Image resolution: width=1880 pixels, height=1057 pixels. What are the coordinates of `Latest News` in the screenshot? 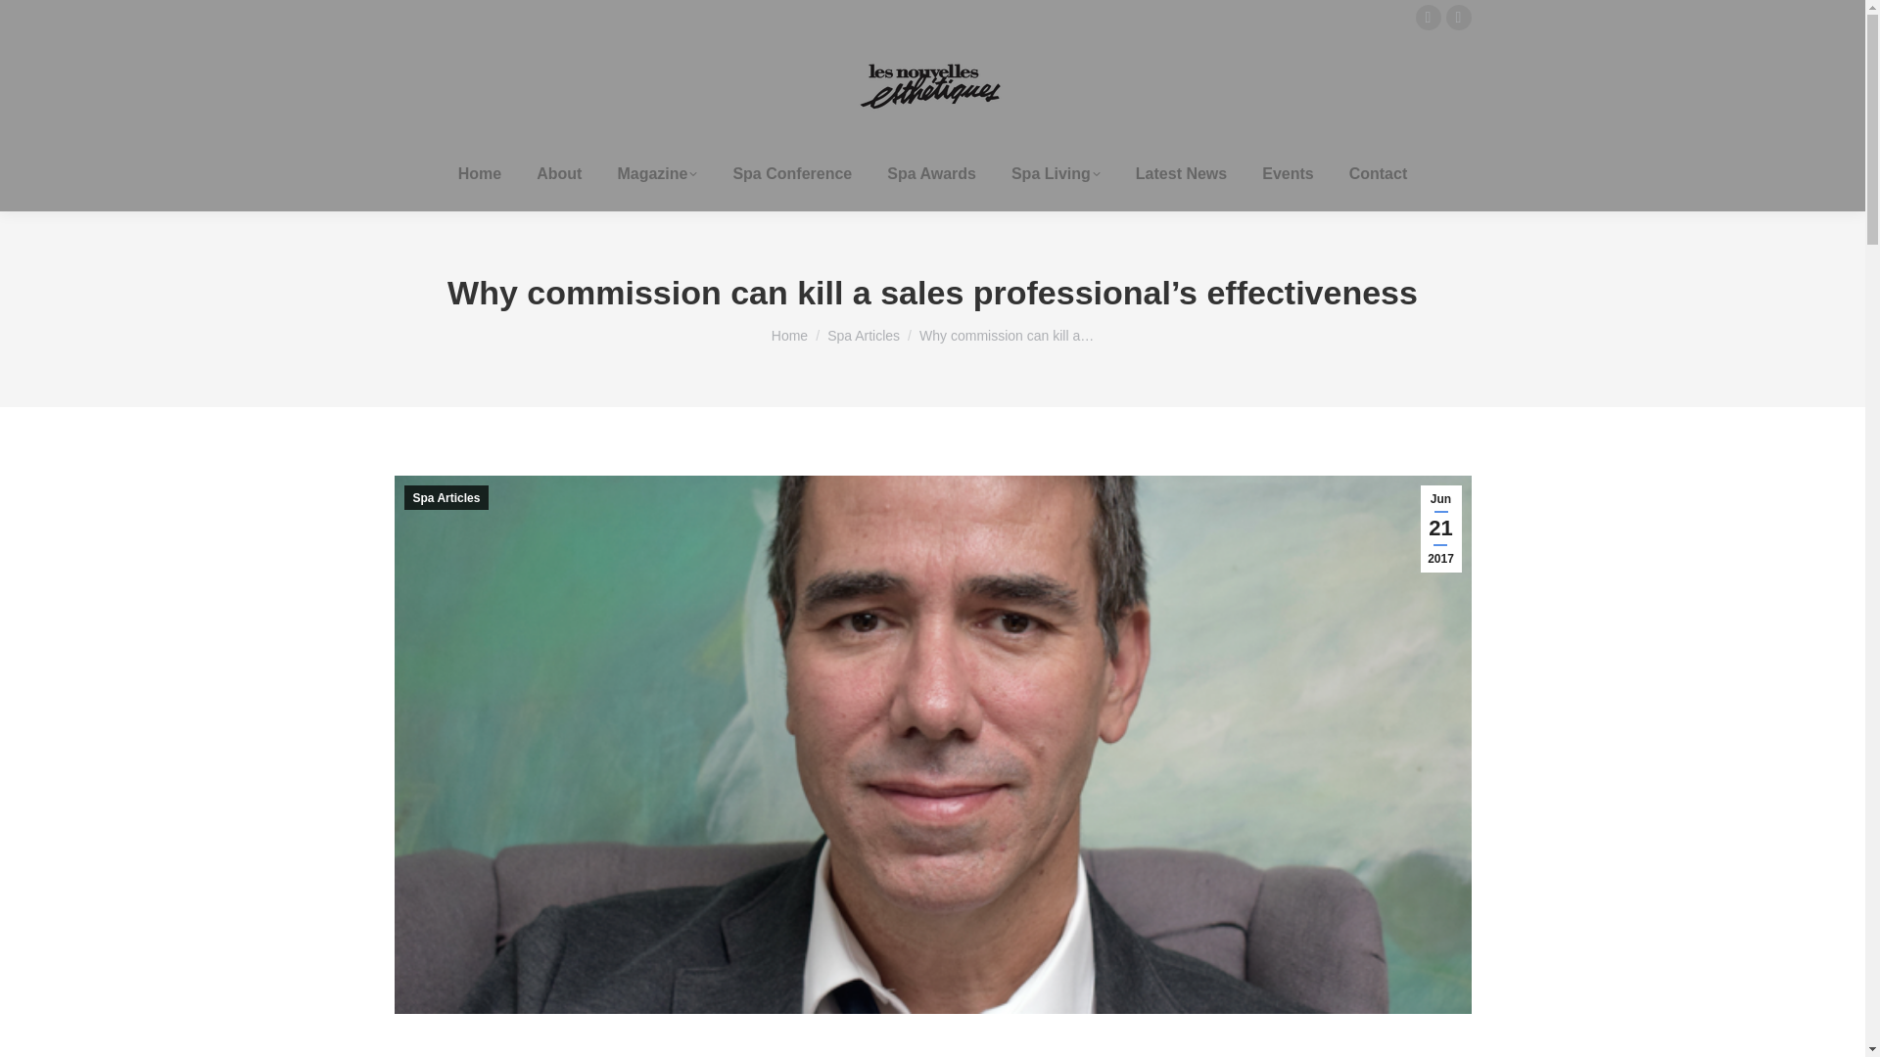 It's located at (1181, 174).